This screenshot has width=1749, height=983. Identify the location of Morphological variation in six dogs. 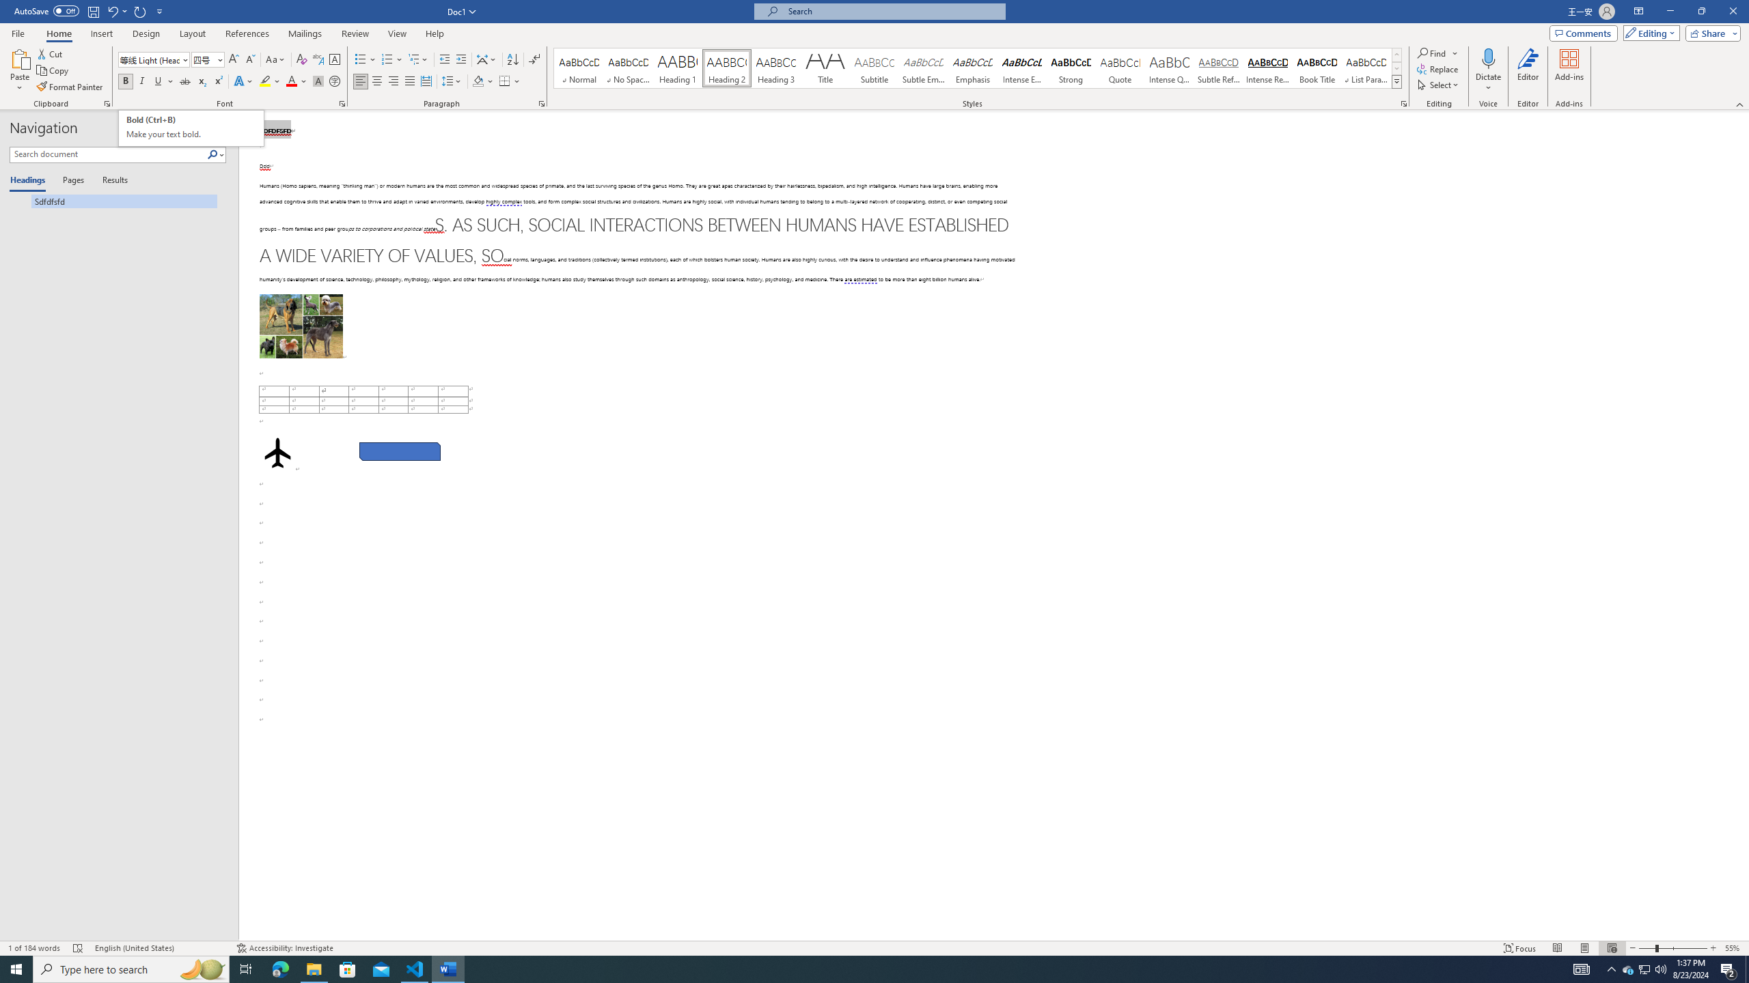
(301, 326).